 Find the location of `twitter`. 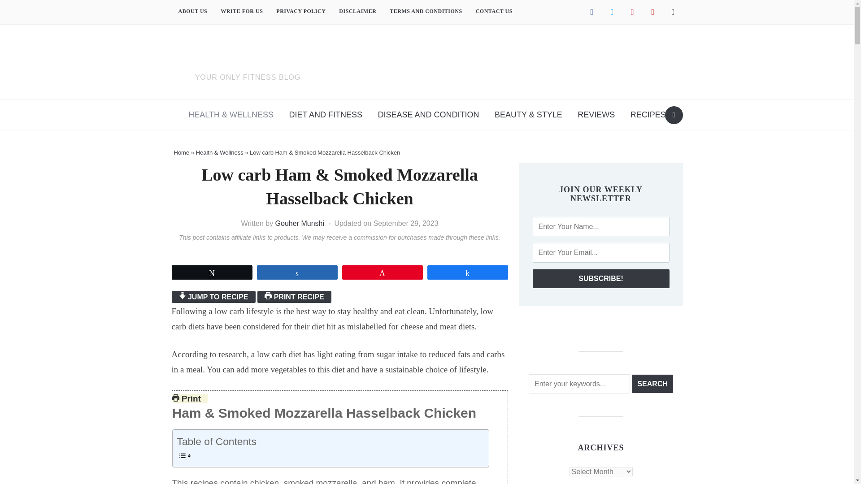

twitter is located at coordinates (612, 12).